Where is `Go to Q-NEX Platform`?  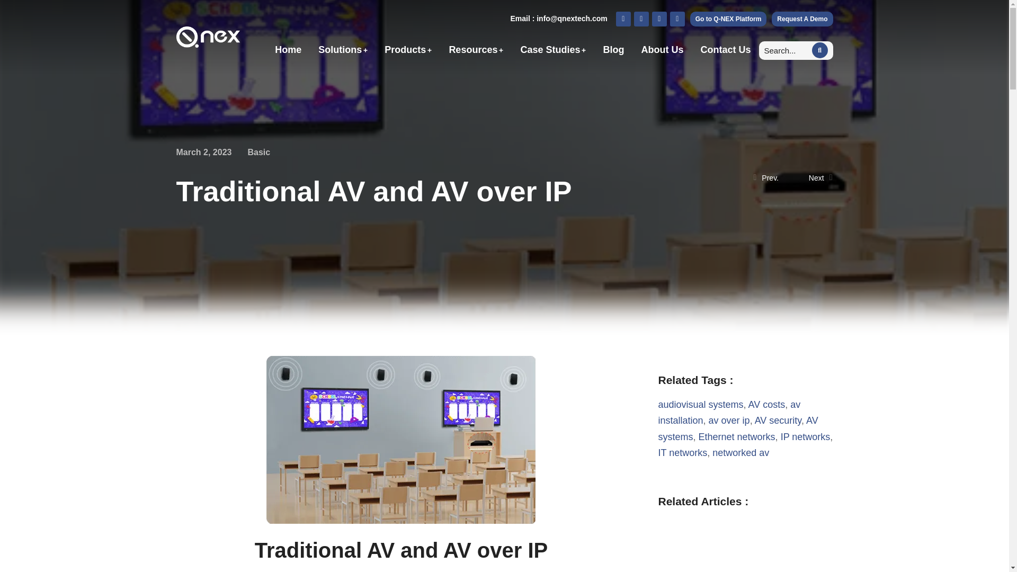 Go to Q-NEX Platform is located at coordinates (728, 19).